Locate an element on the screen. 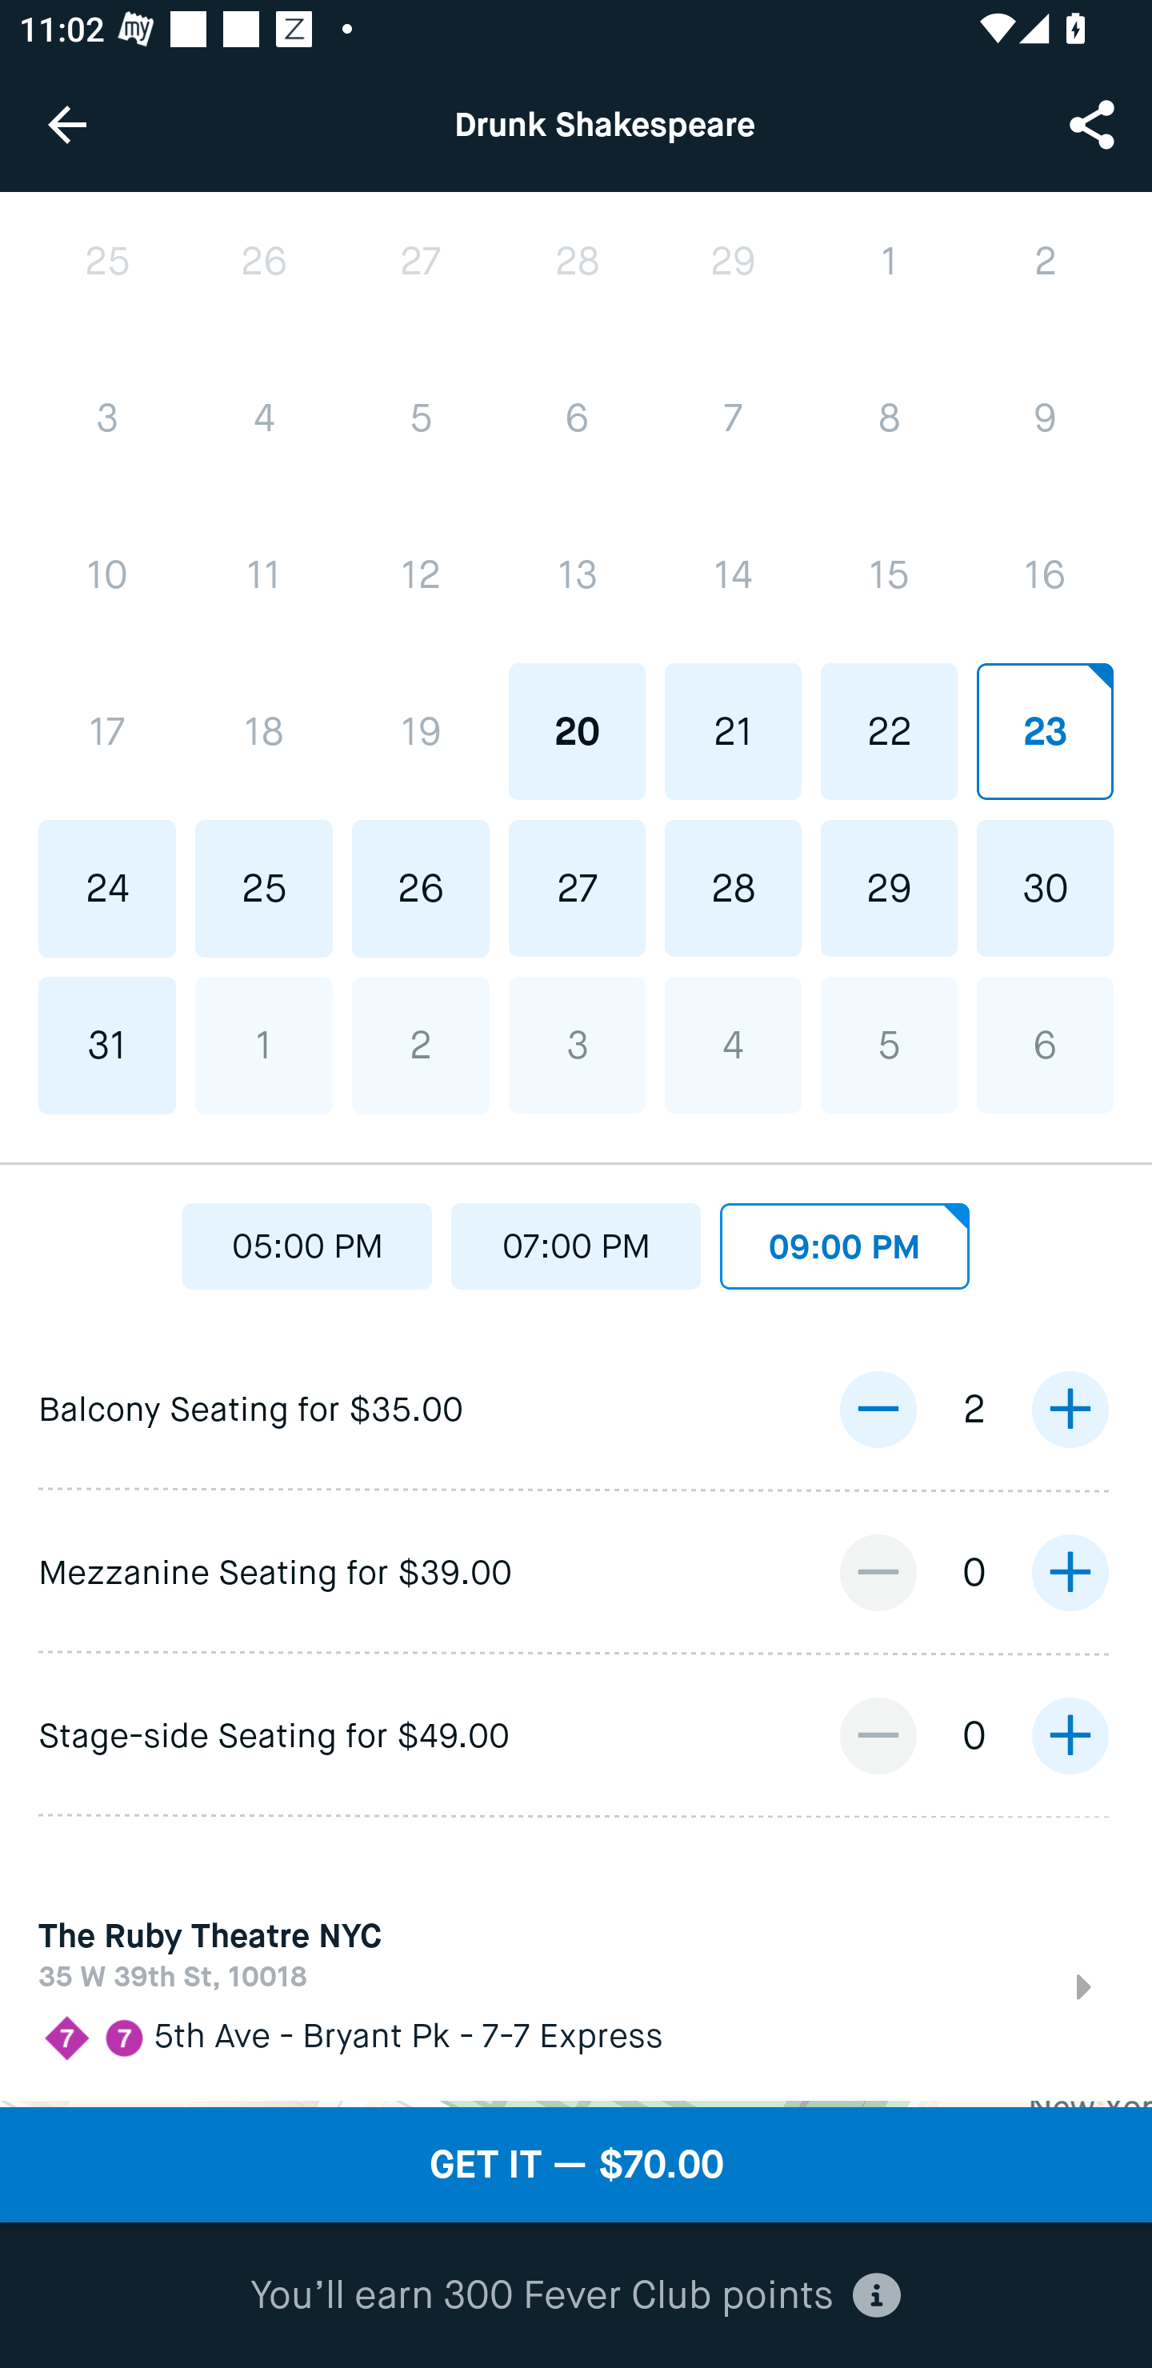 The image size is (1152, 2368). 24 is located at coordinates (107, 888).